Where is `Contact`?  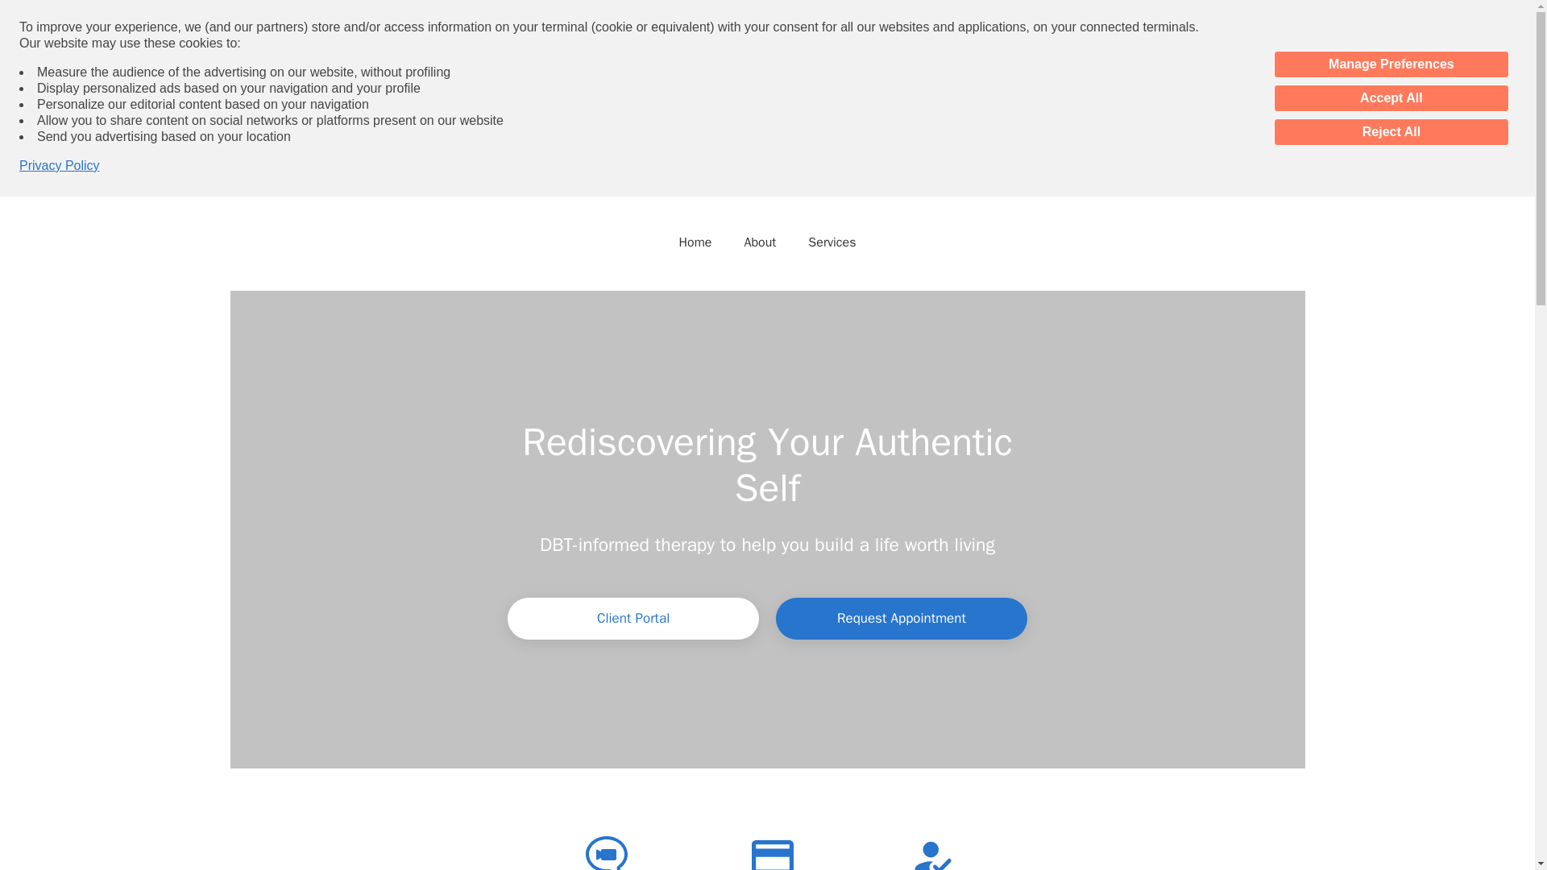 Contact is located at coordinates (878, 180).